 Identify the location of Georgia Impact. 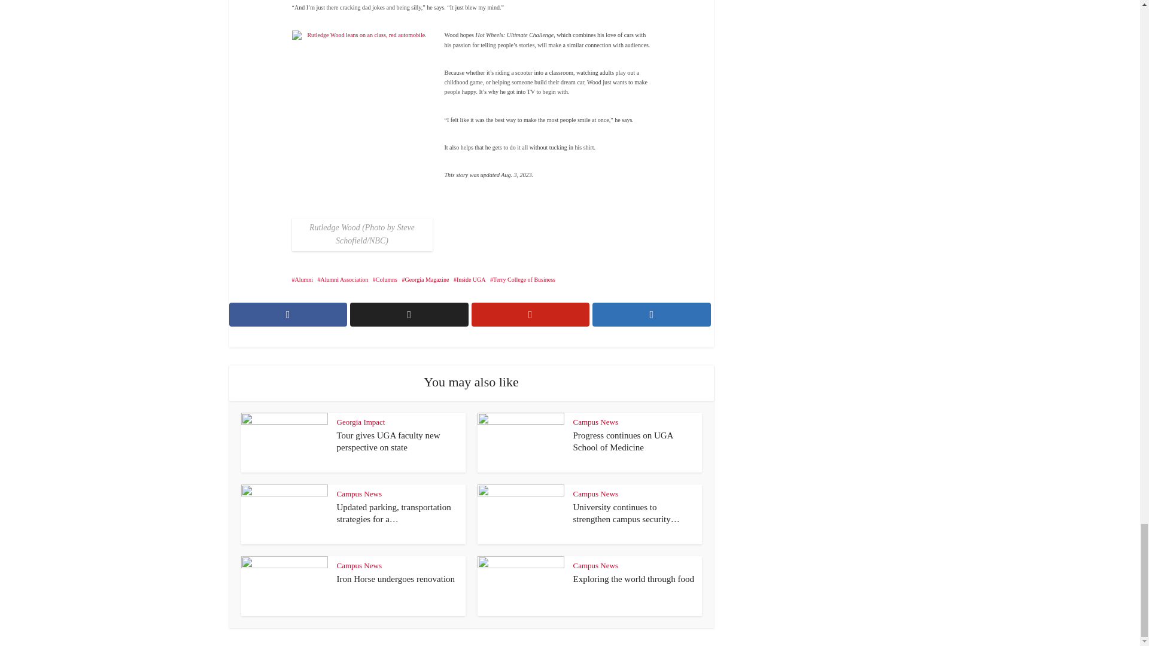
(360, 421).